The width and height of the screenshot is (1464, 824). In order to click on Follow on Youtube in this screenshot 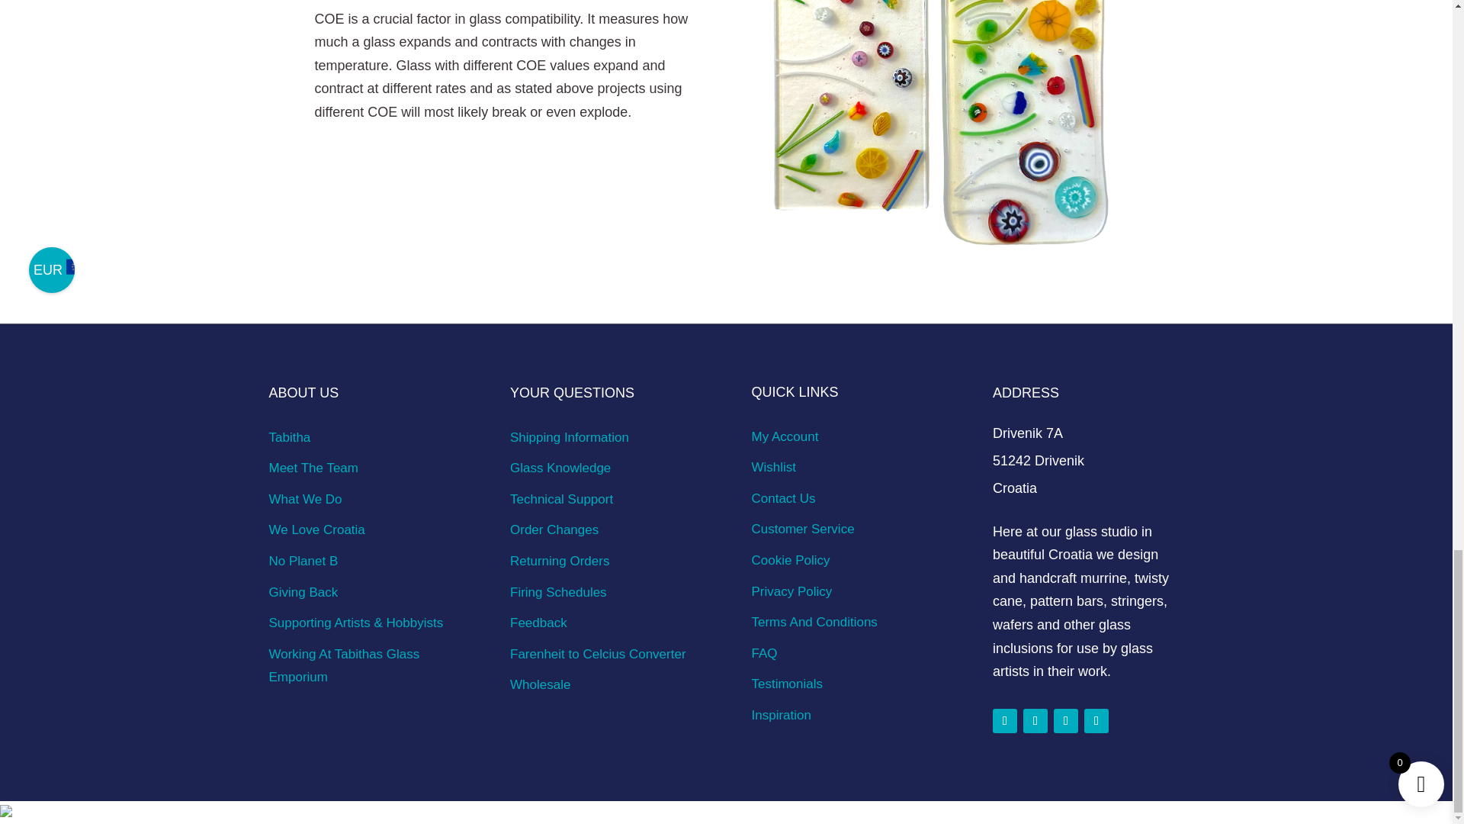, I will do `click(1096, 720)`.